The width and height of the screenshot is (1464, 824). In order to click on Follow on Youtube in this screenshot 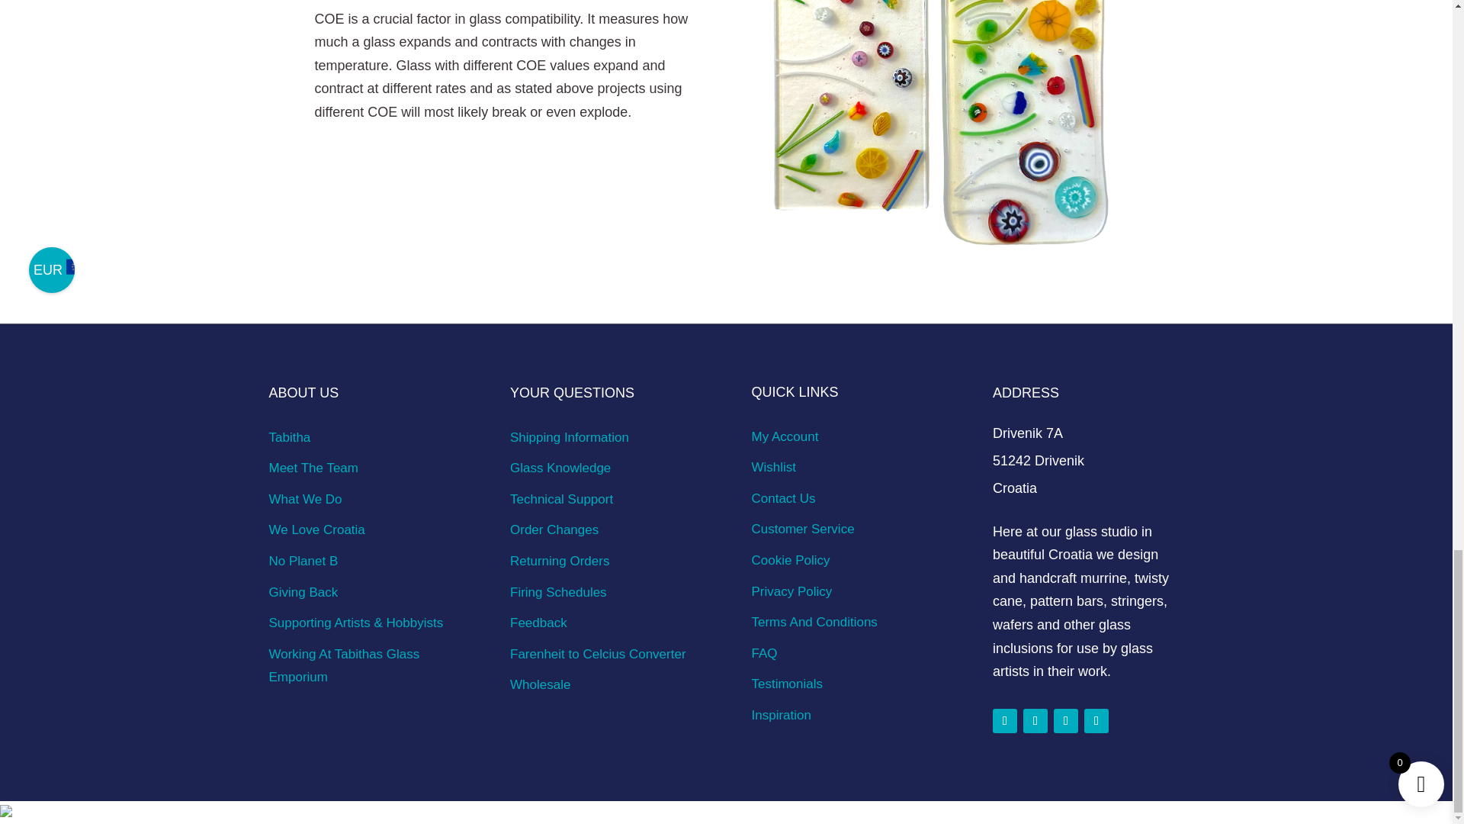, I will do `click(1096, 720)`.